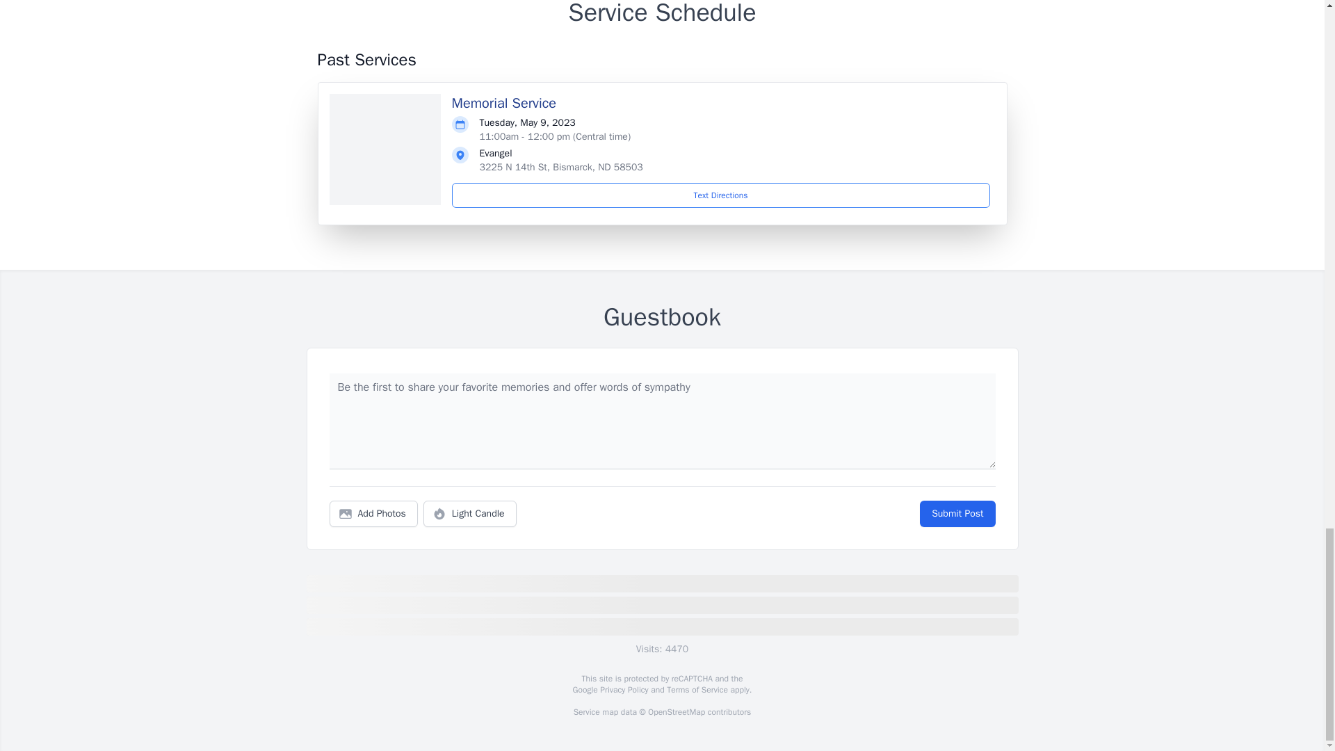 Image resolution: width=1335 pixels, height=751 pixels. I want to click on Privacy Policy, so click(623, 690).